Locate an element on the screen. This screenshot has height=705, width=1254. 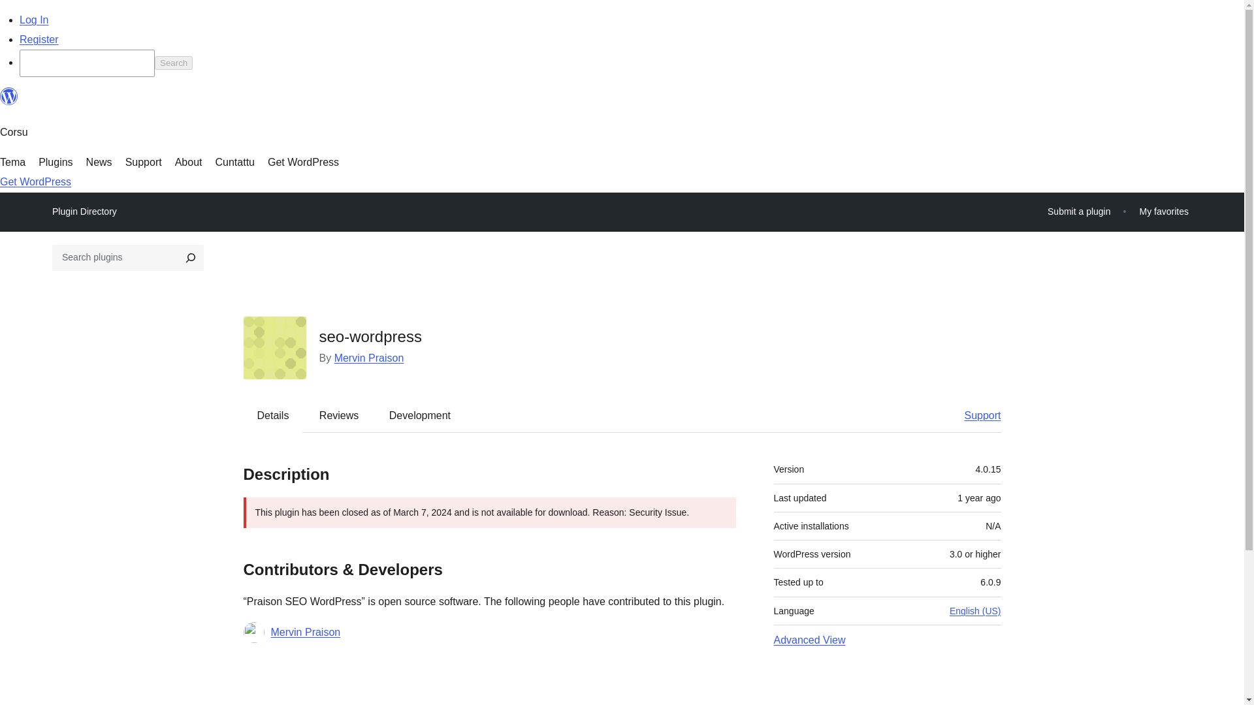
Search is located at coordinates (174, 63).